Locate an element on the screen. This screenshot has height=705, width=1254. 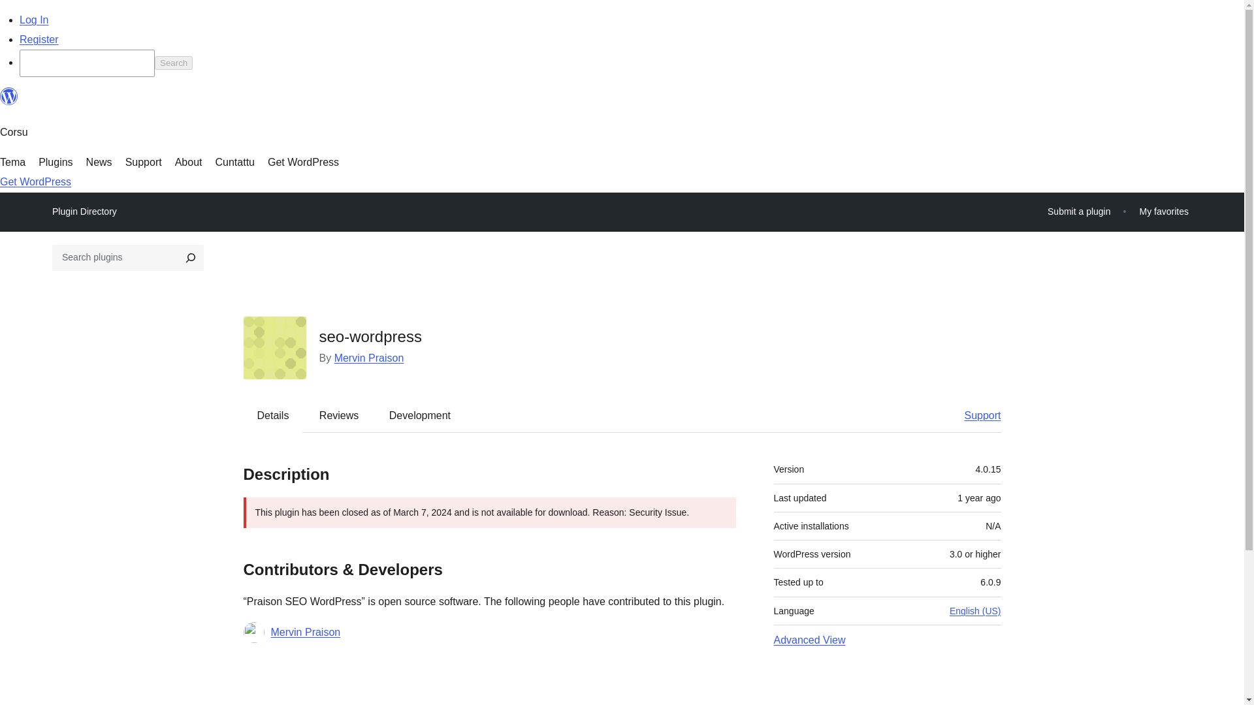
Search is located at coordinates (174, 63).